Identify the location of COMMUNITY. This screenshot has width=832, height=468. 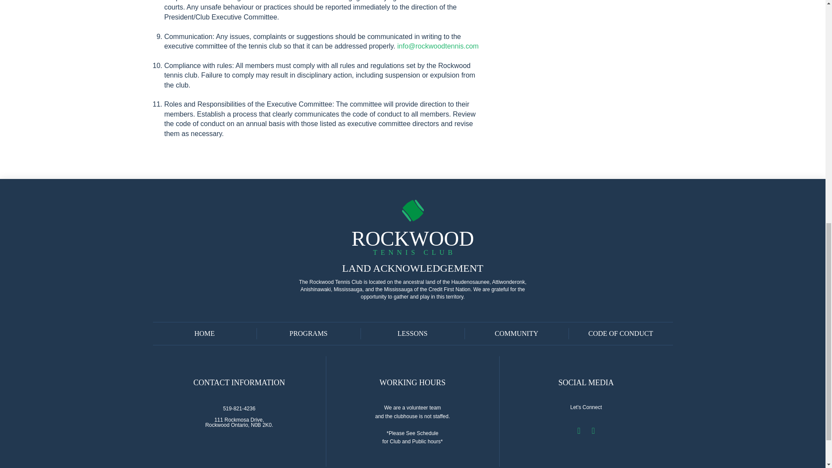
(204, 334).